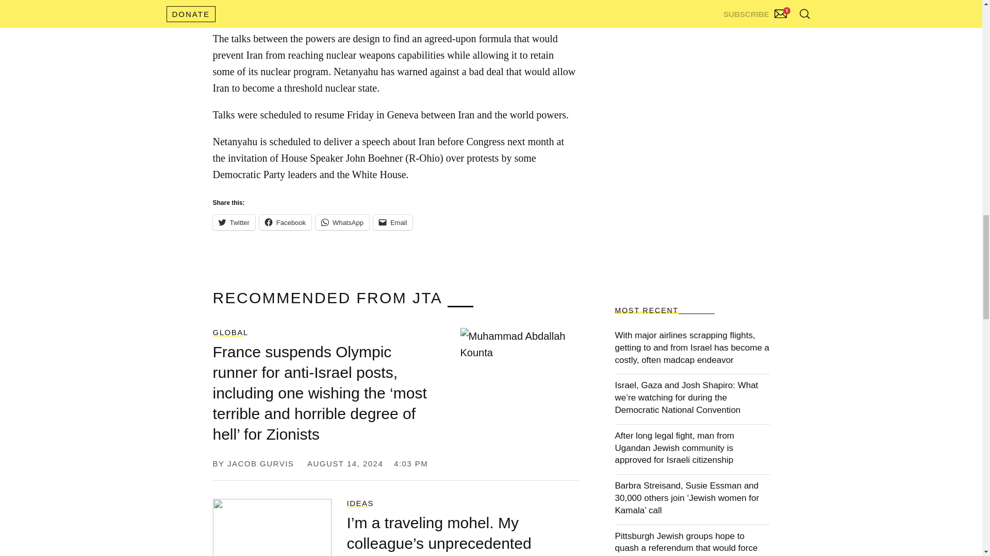  Describe the element at coordinates (393, 222) in the screenshot. I see `Click to email a link to a friend` at that location.